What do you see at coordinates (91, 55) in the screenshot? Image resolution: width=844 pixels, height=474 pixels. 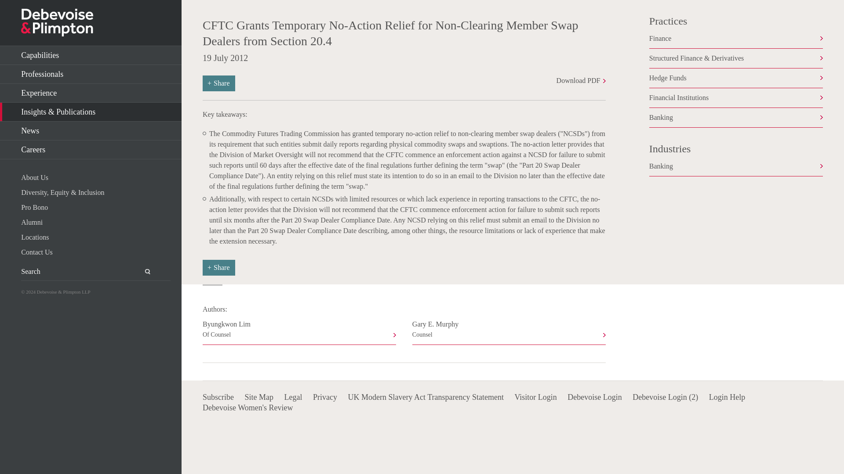 I see `Capabilities` at bounding box center [91, 55].